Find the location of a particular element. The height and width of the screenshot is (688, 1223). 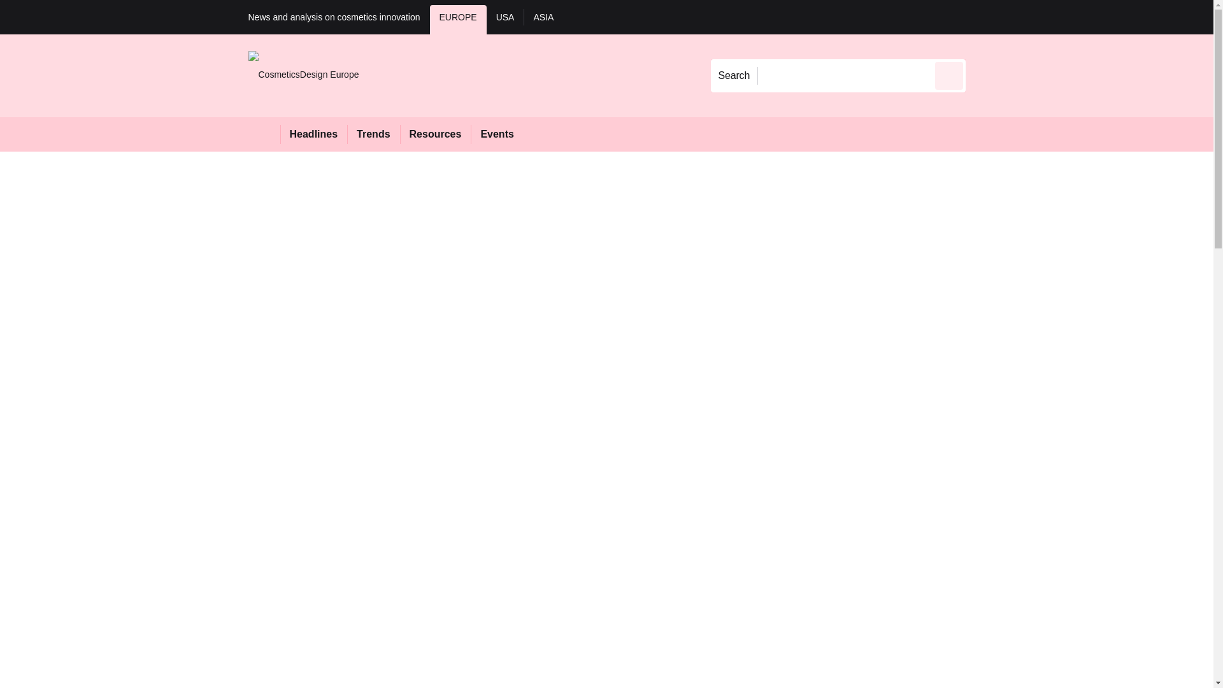

EUROPE is located at coordinates (459, 19).